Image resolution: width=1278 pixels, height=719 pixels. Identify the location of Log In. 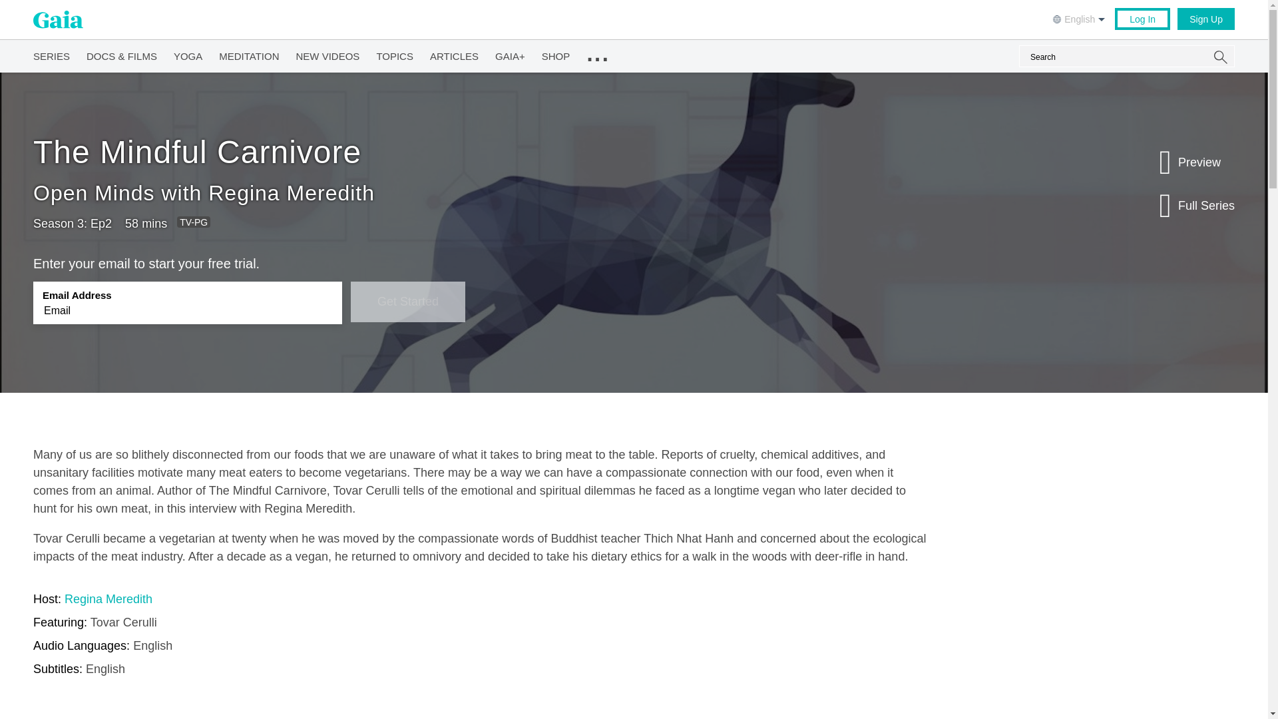
(1142, 19).